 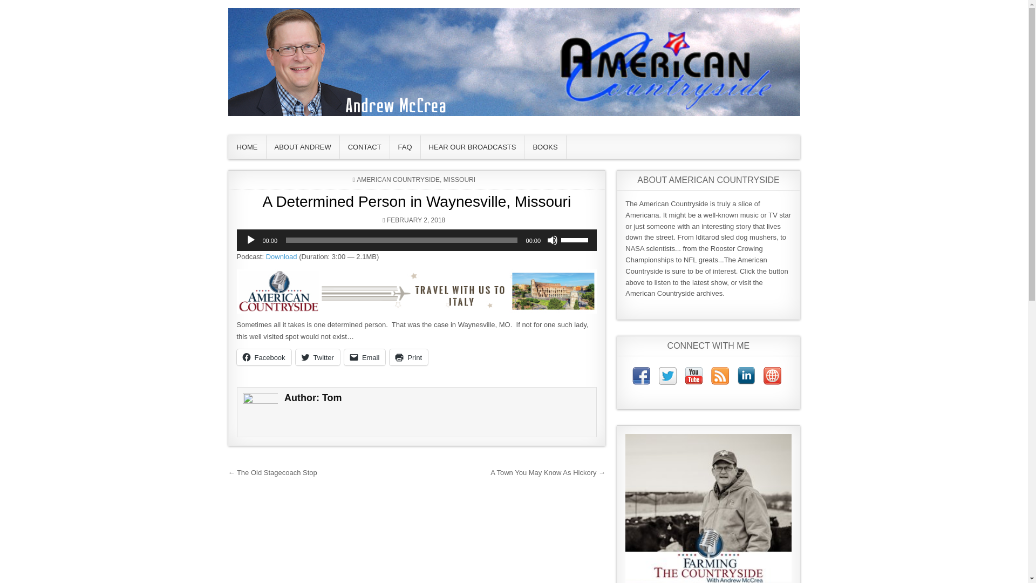 What do you see at coordinates (553, 240) in the screenshot?
I see `Mute` at bounding box center [553, 240].